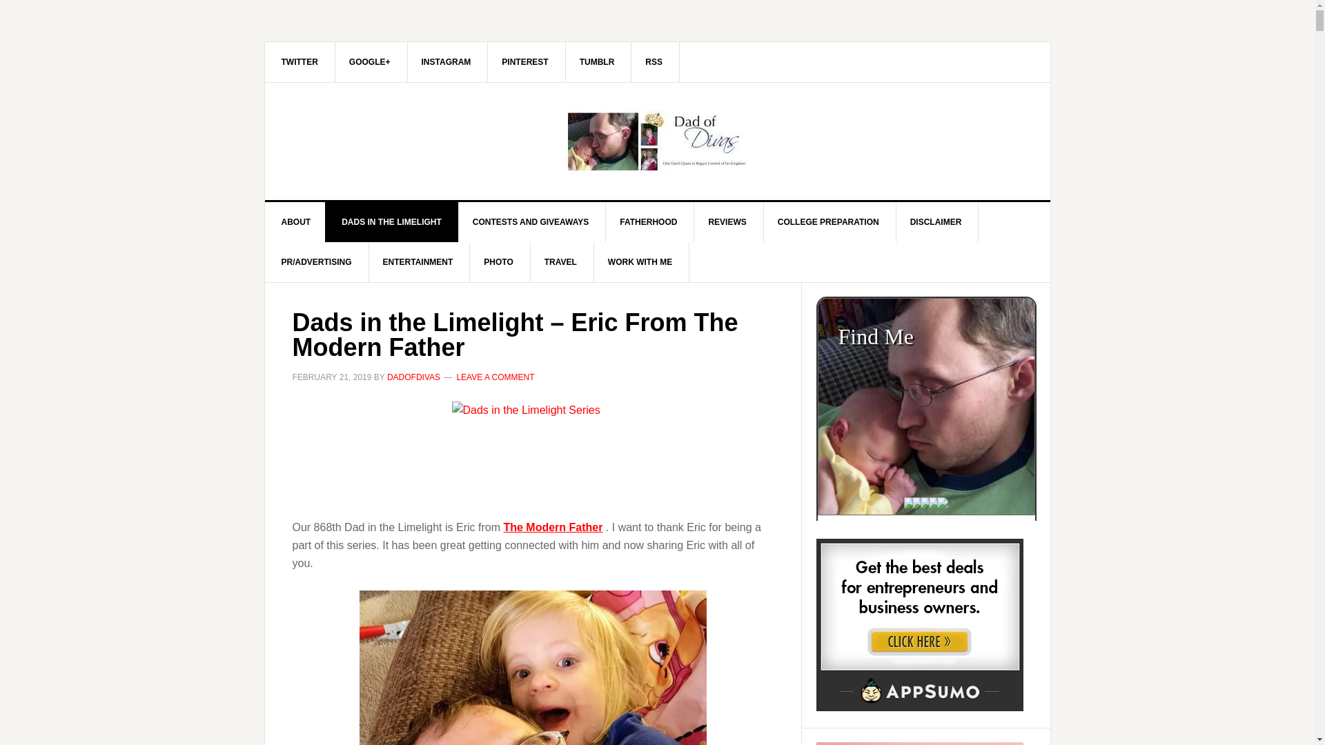 The height and width of the screenshot is (745, 1325). What do you see at coordinates (532, 453) in the screenshot?
I see `Dads in the Limelight Series` at bounding box center [532, 453].